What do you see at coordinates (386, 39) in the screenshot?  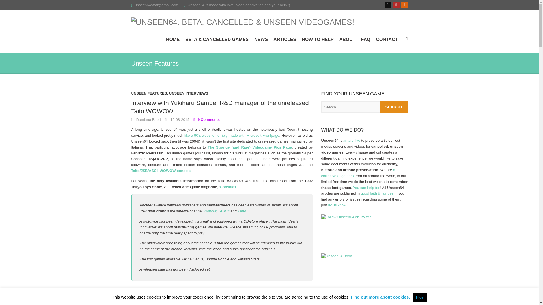 I see `CONTACT` at bounding box center [386, 39].